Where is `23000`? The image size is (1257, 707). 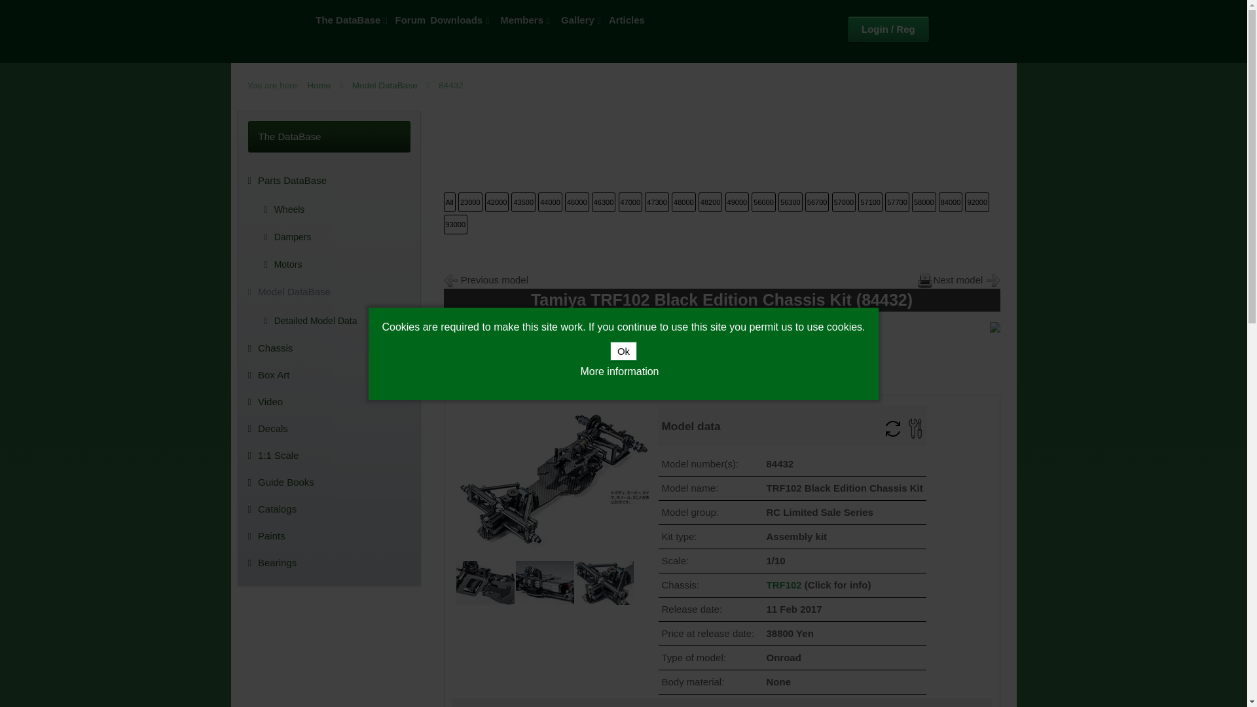
23000 is located at coordinates (470, 202).